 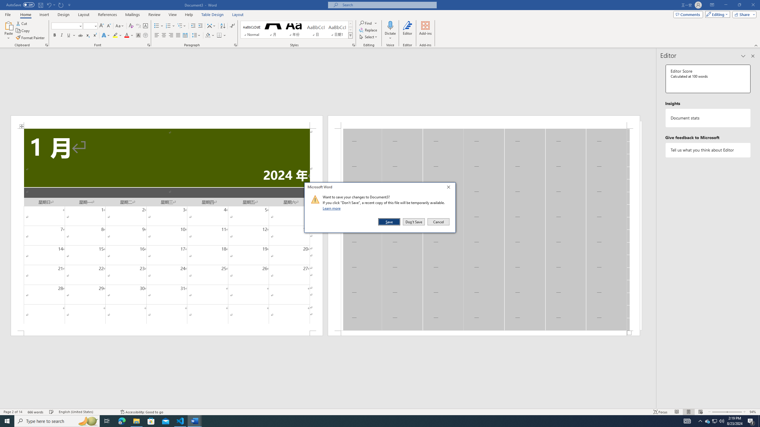 What do you see at coordinates (80, 36) in the screenshot?
I see `Strikethrough` at bounding box center [80, 36].